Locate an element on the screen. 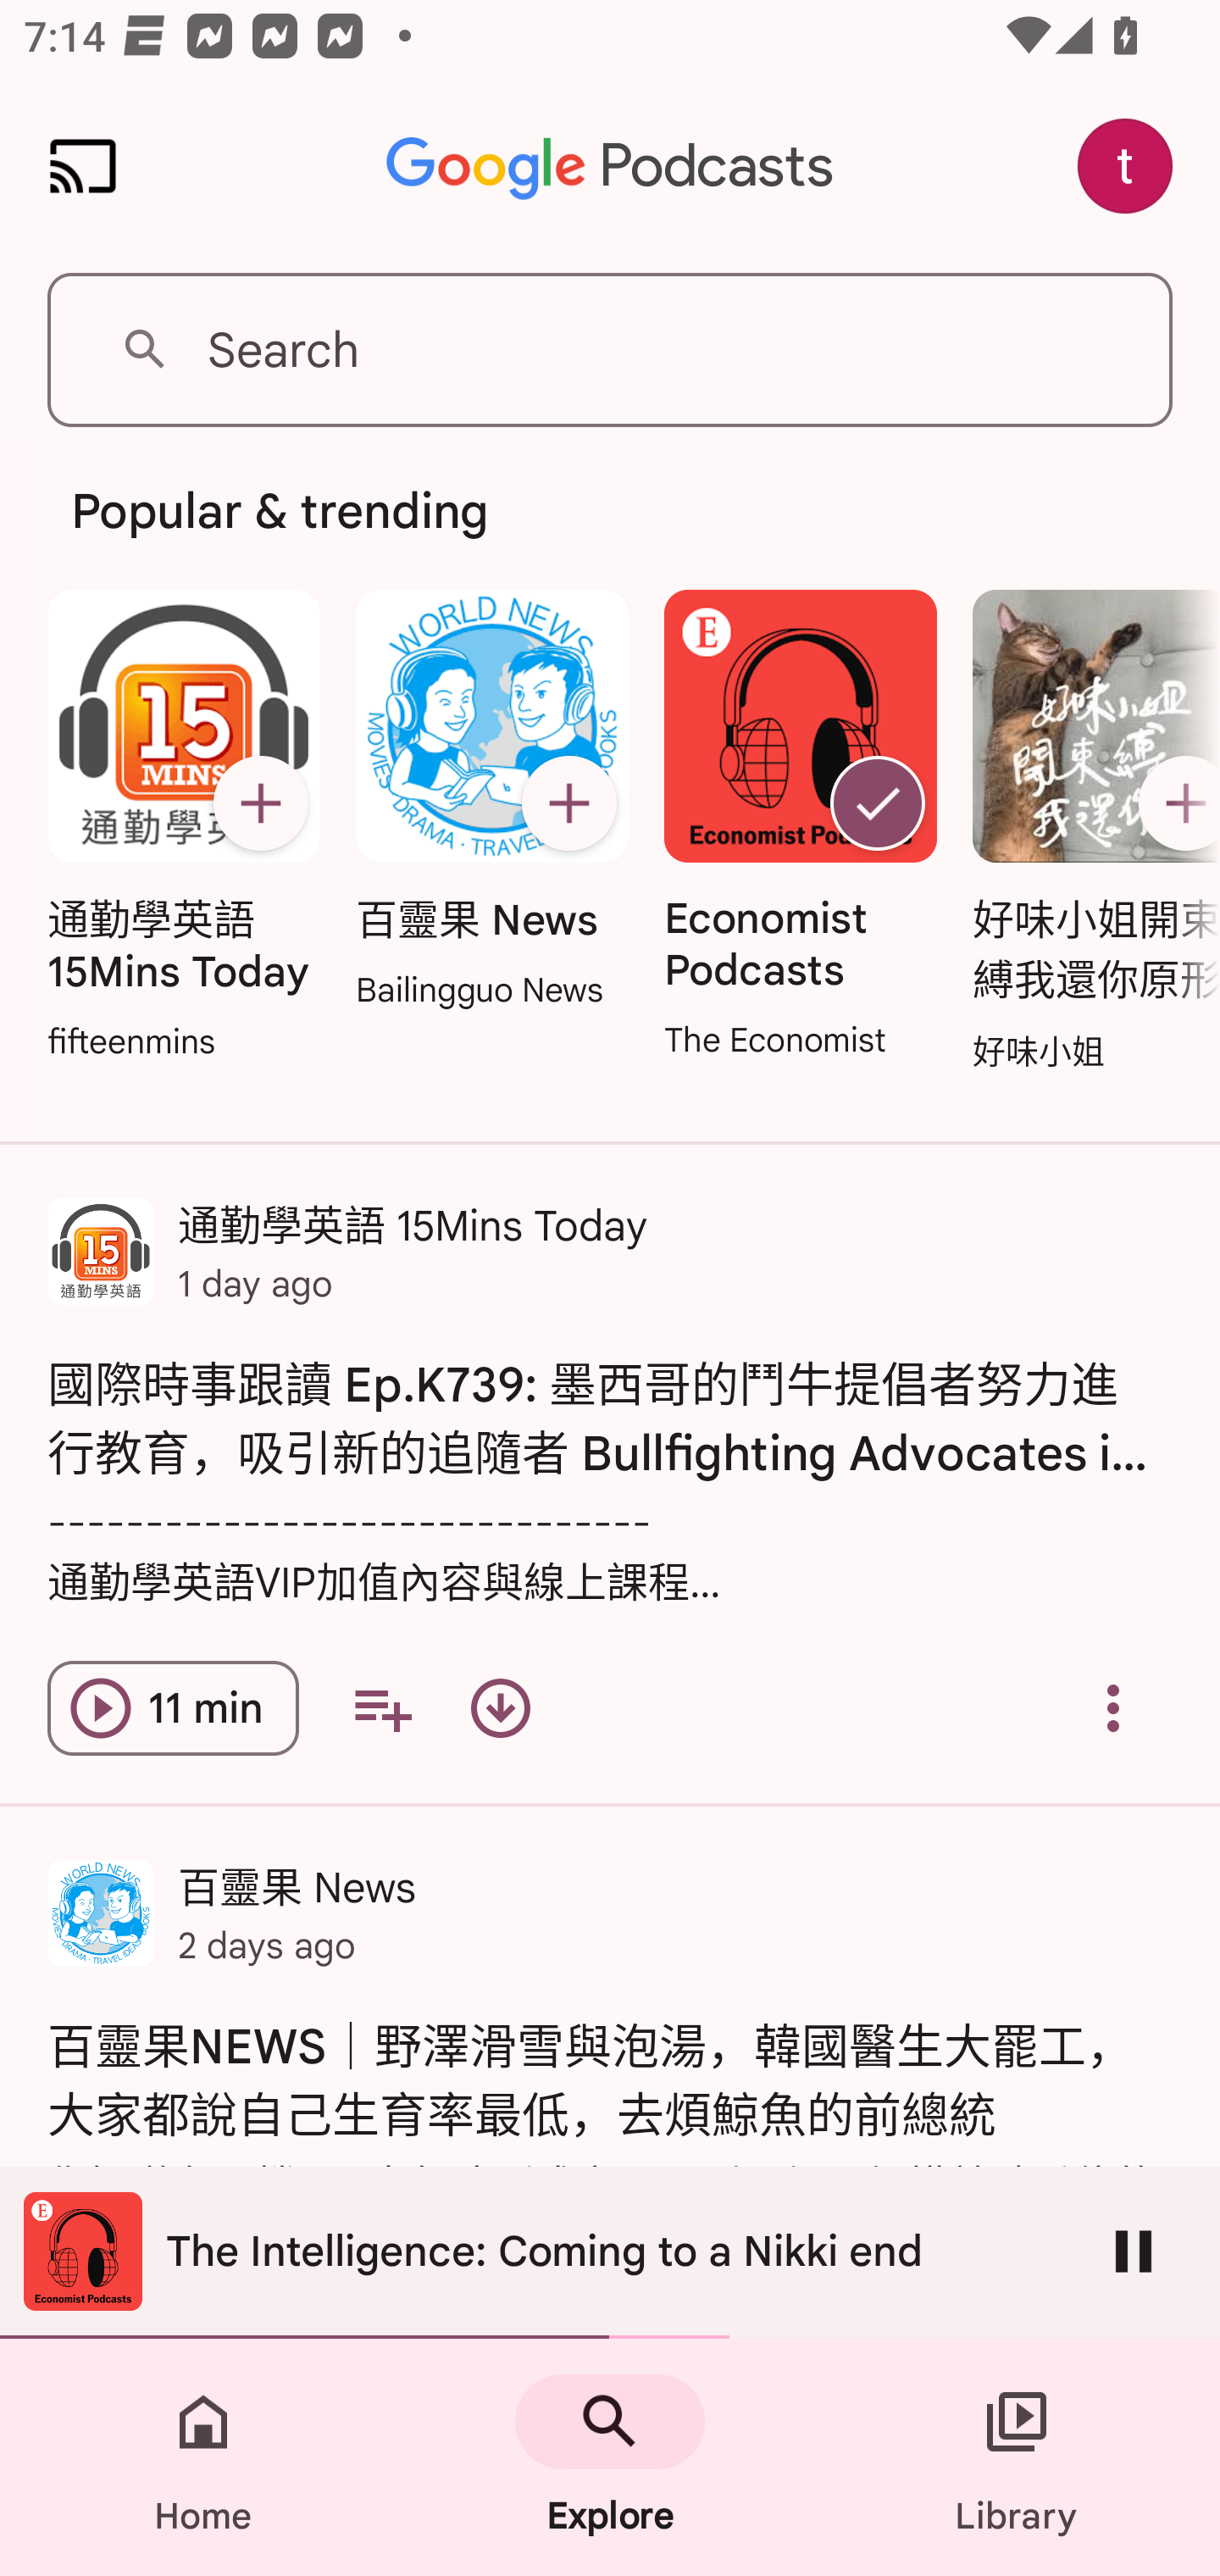  Home is located at coordinates (203, 2457).